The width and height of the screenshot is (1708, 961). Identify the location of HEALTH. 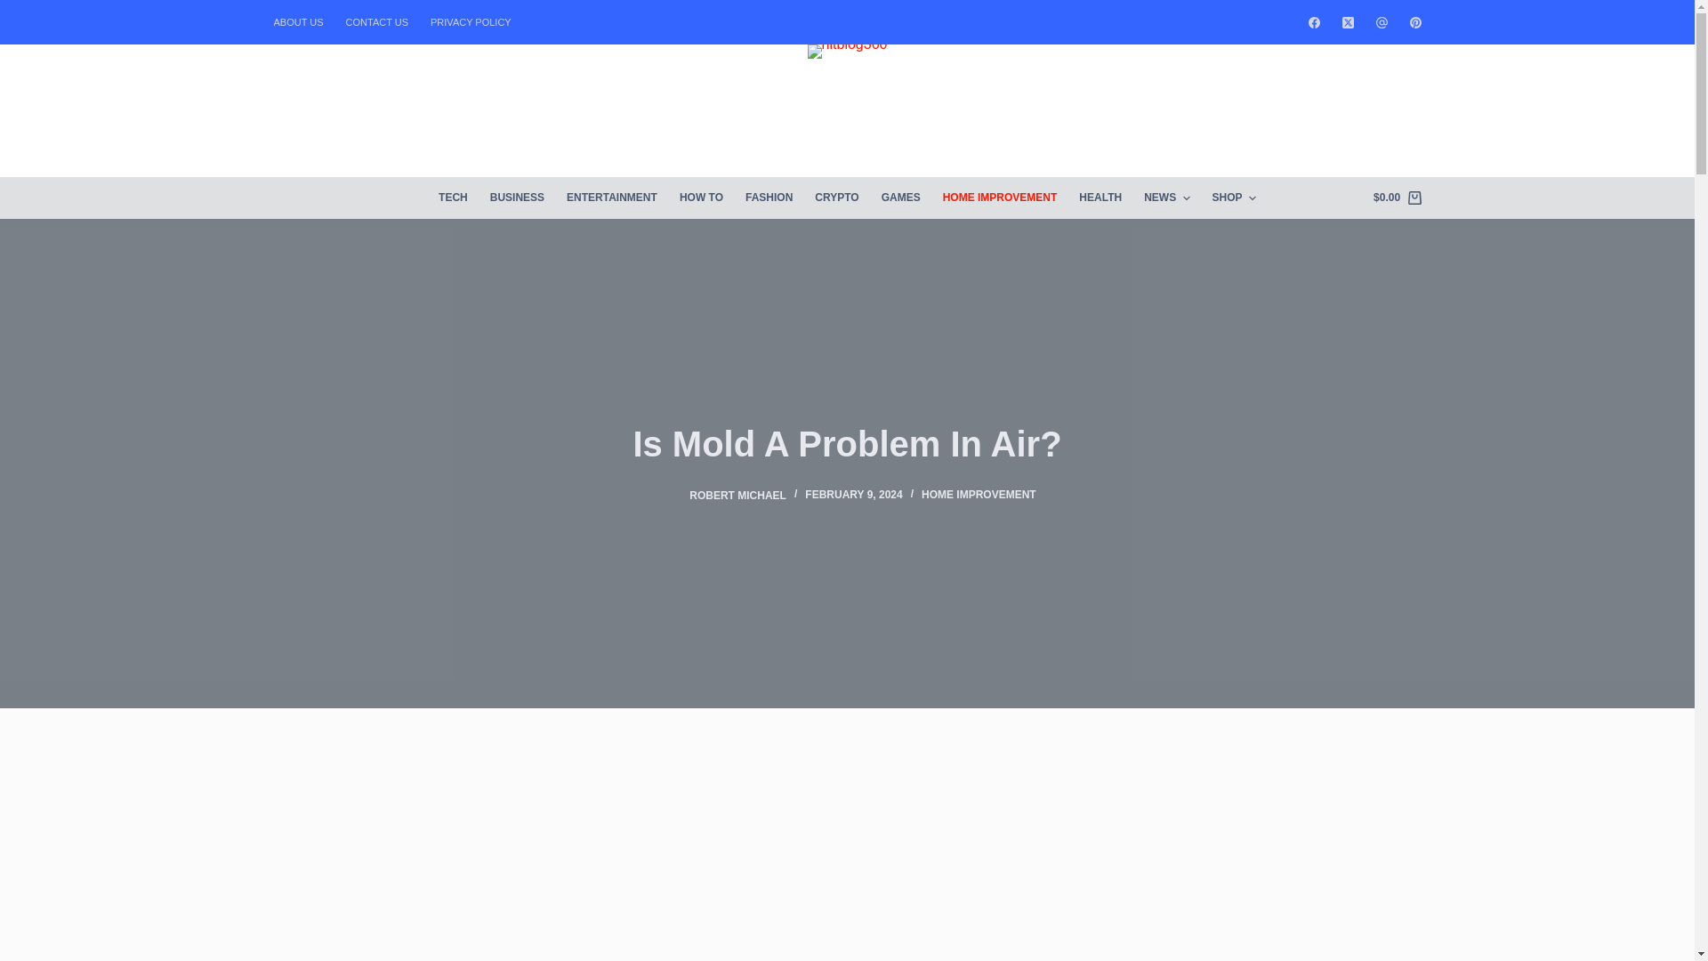
(1101, 198).